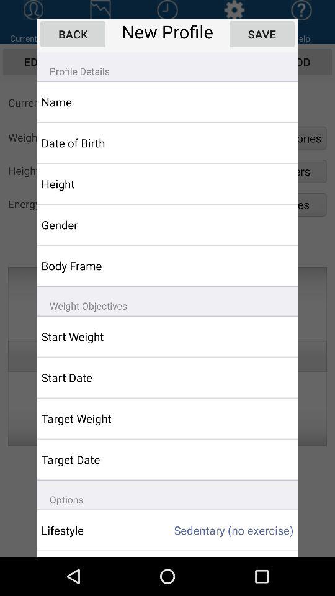 The height and width of the screenshot is (596, 335). Describe the element at coordinates (97, 184) in the screenshot. I see `open the height item` at that location.